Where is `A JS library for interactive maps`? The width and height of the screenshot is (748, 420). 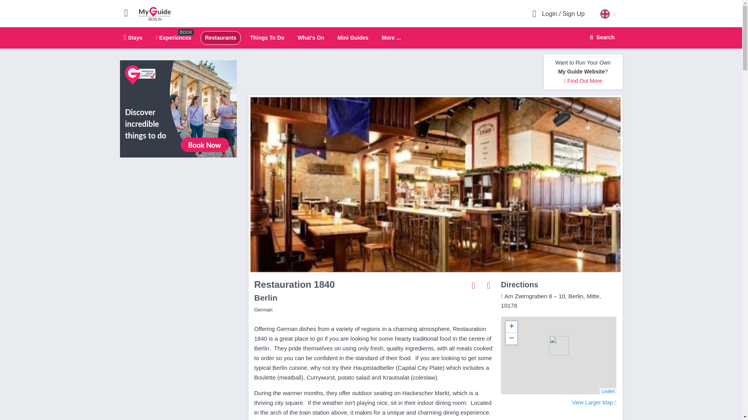
A JS library for interactive maps is located at coordinates (608, 391).